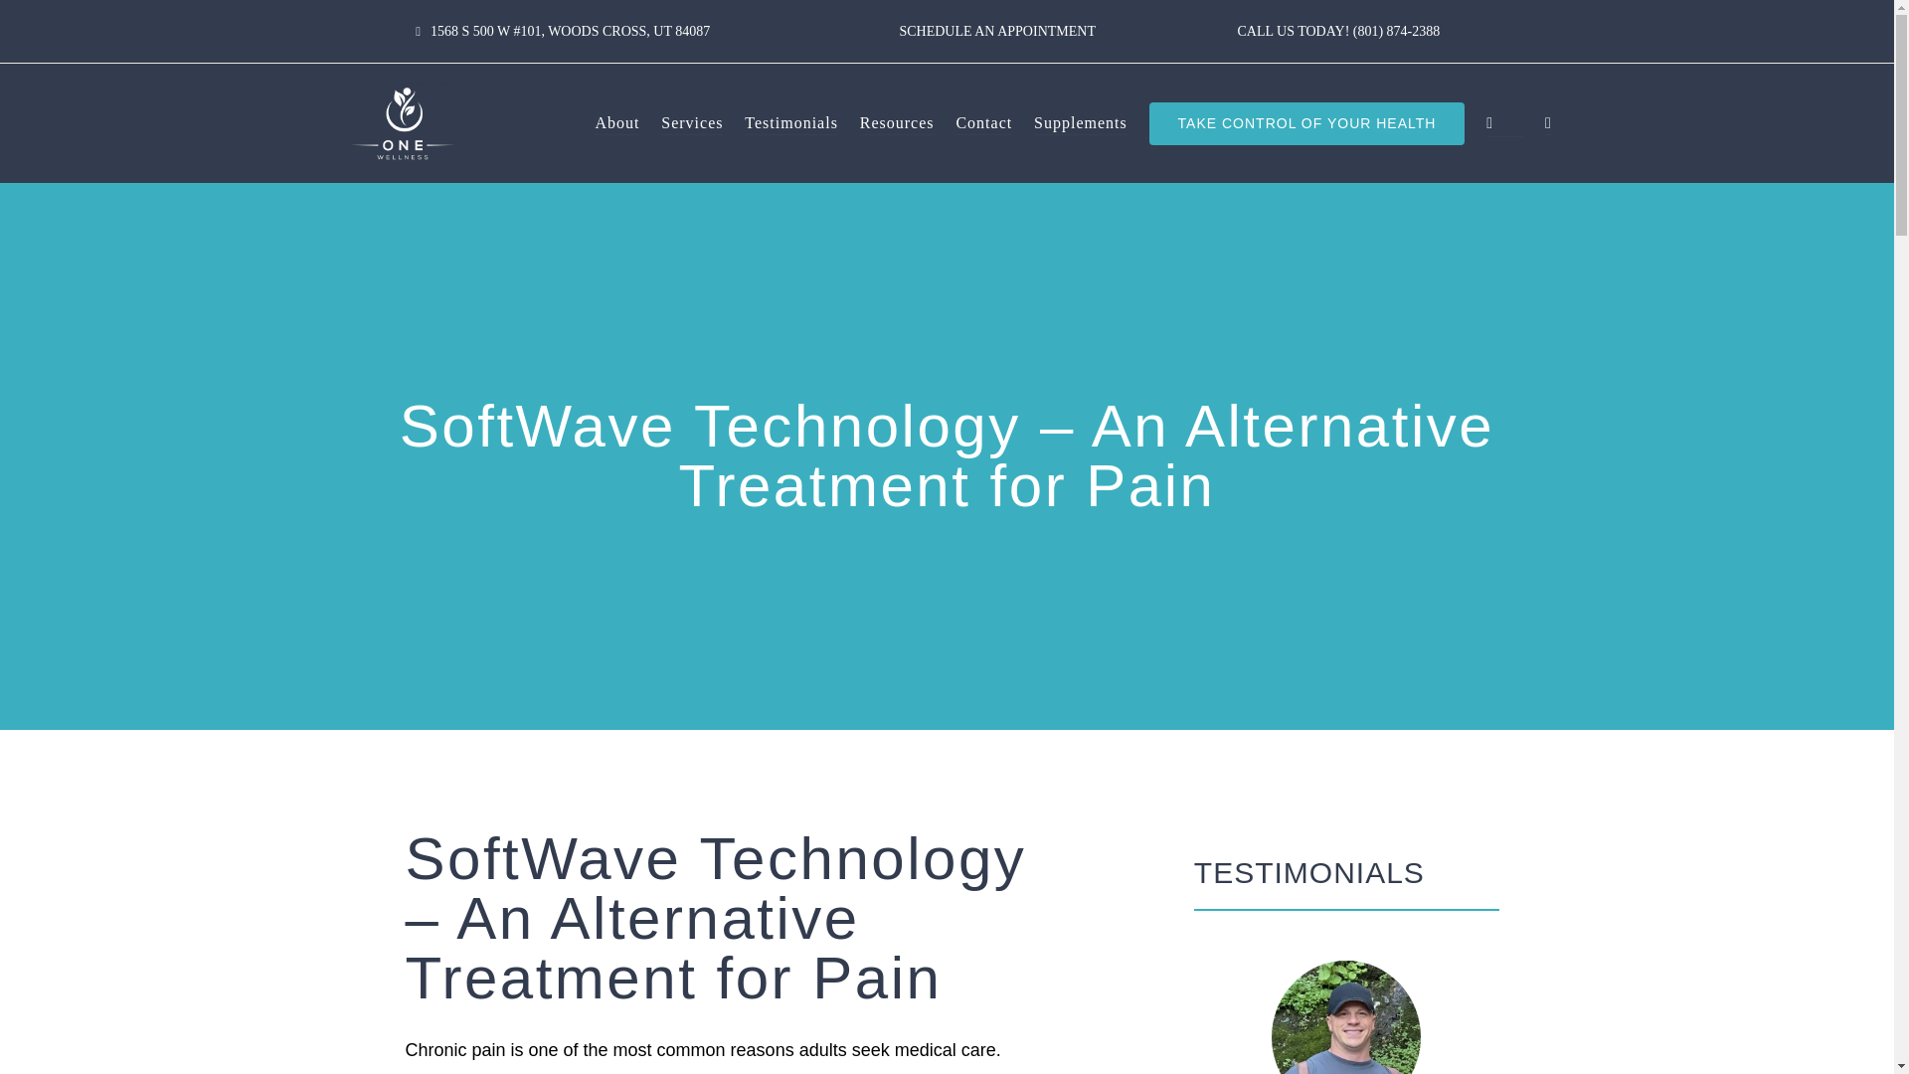  What do you see at coordinates (897, 123) in the screenshot?
I see `Resources` at bounding box center [897, 123].